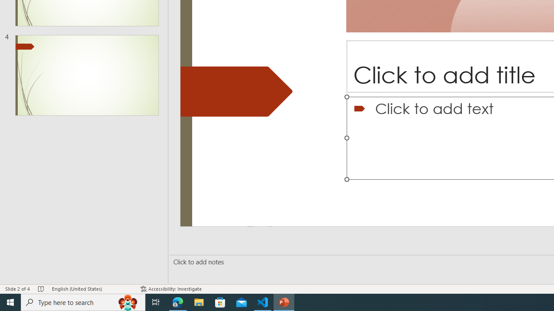 The image size is (554, 311). What do you see at coordinates (236, 92) in the screenshot?
I see `Decorative Locked` at bounding box center [236, 92].